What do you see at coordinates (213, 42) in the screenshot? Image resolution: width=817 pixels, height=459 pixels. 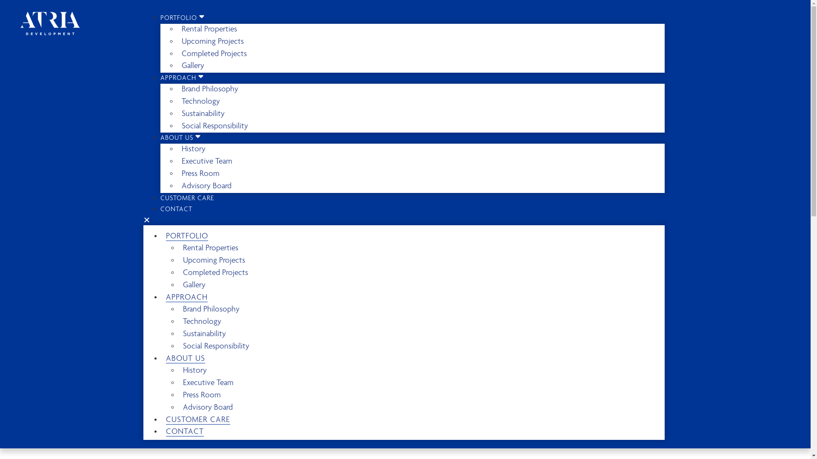 I see `Upcoming Projects` at bounding box center [213, 42].